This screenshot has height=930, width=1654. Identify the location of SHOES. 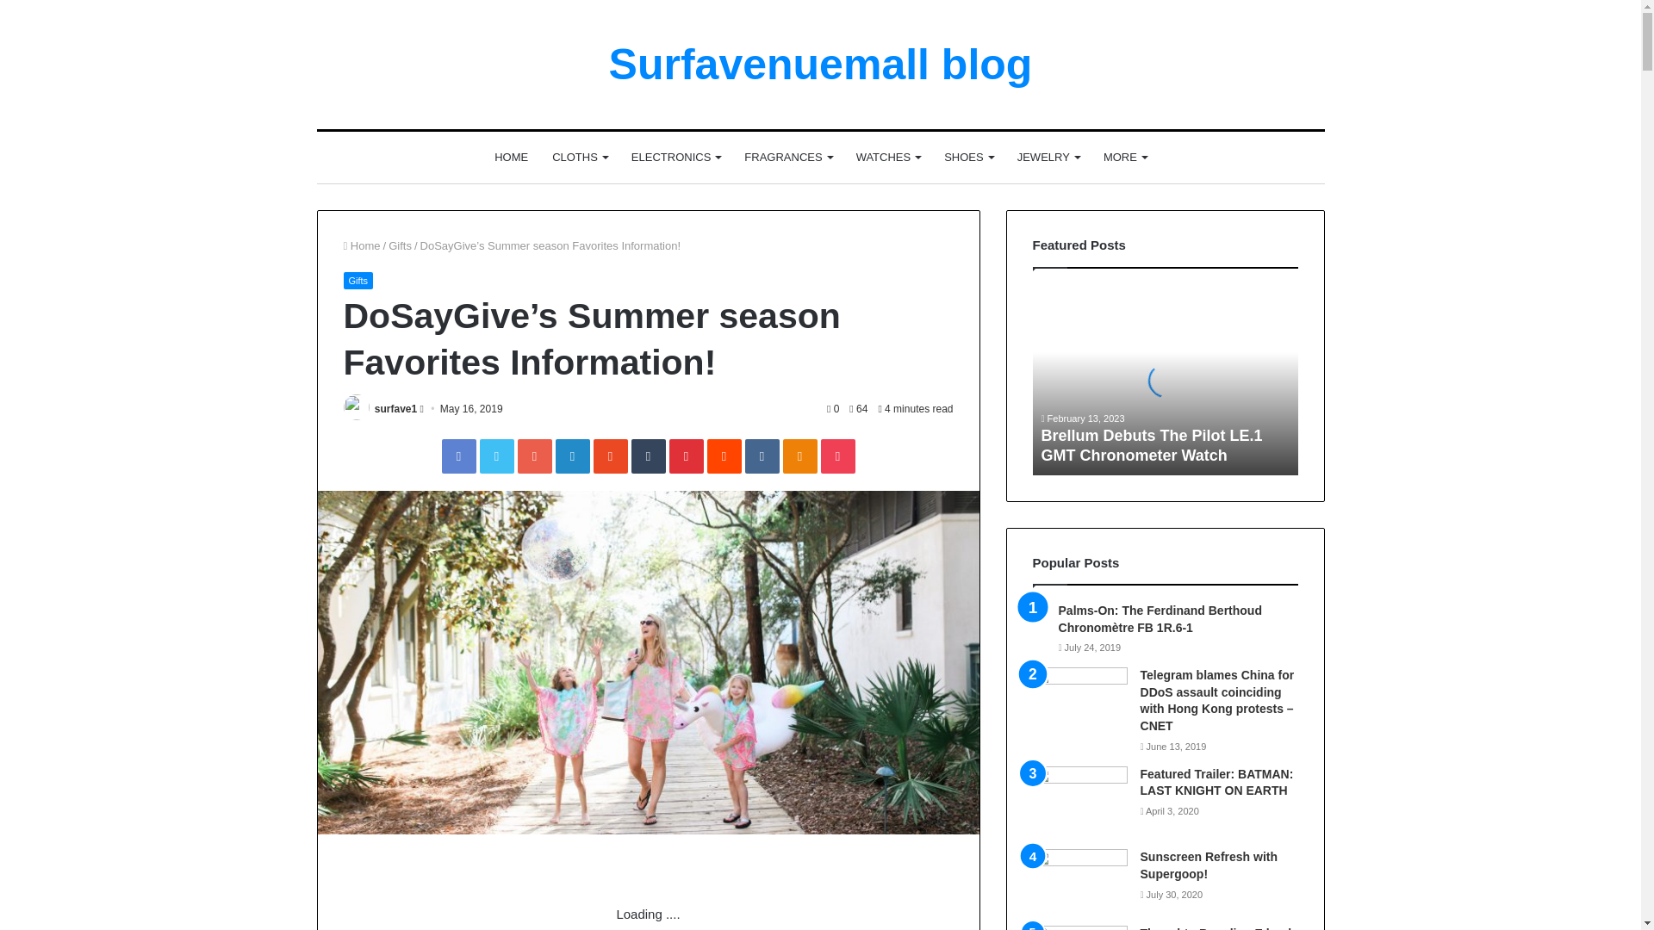
(968, 157).